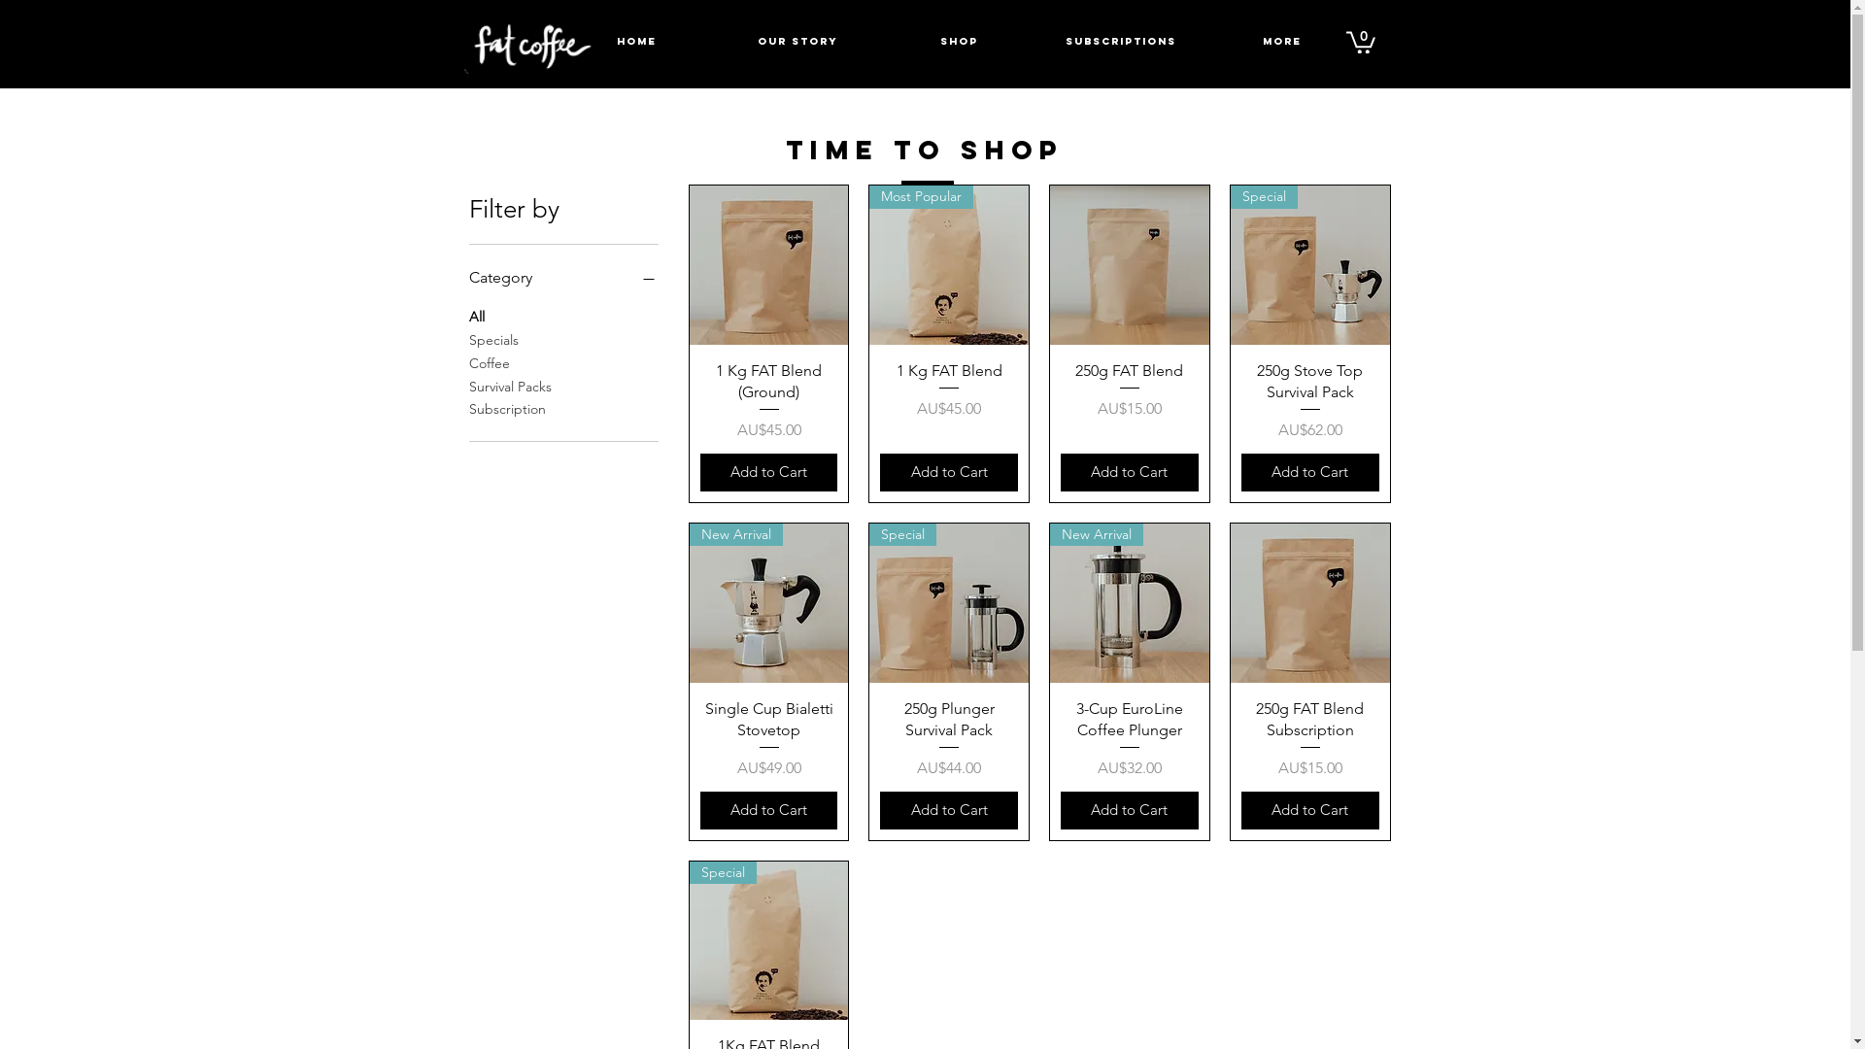  I want to click on HOME, so click(636, 41).